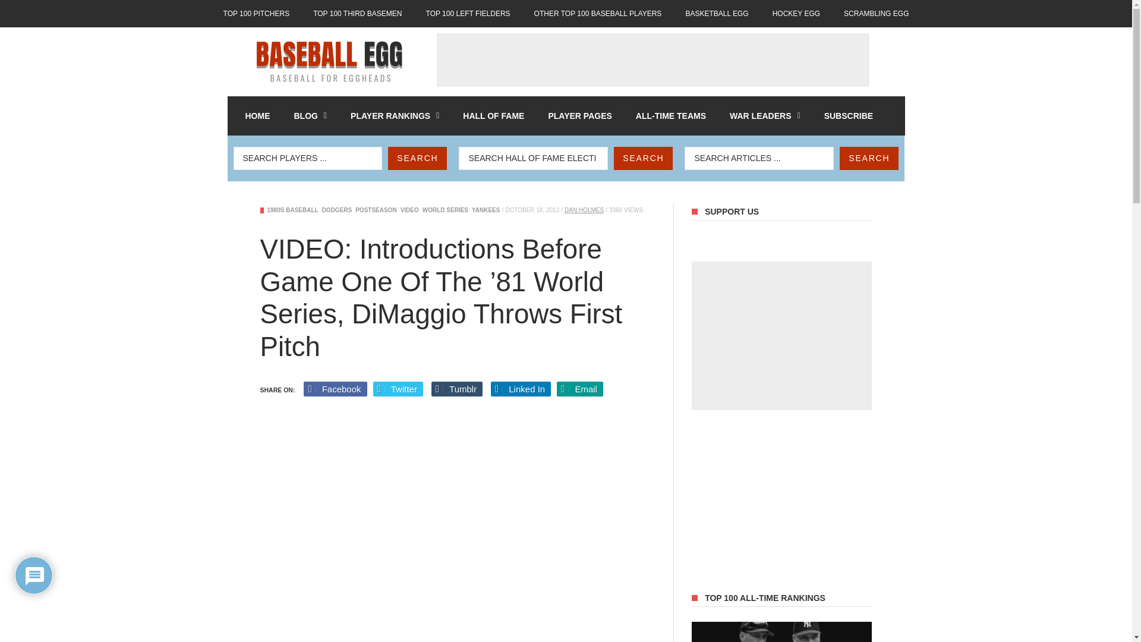 The height and width of the screenshot is (642, 1141). I want to click on Yankees, so click(486, 209).